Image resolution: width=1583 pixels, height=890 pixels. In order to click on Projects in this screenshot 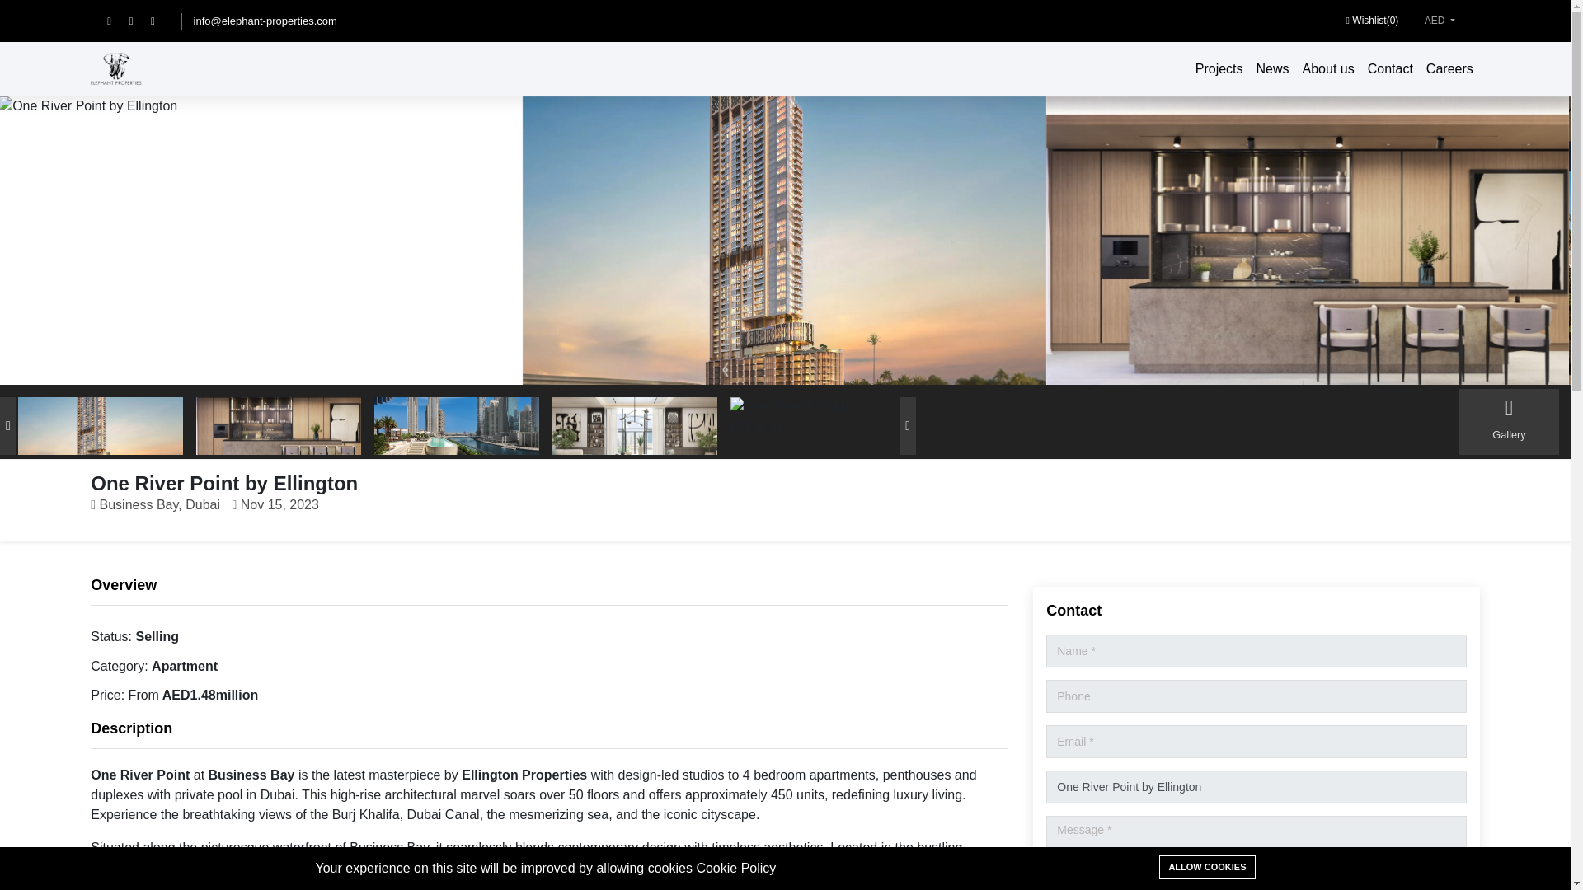, I will do `click(1219, 68)`.